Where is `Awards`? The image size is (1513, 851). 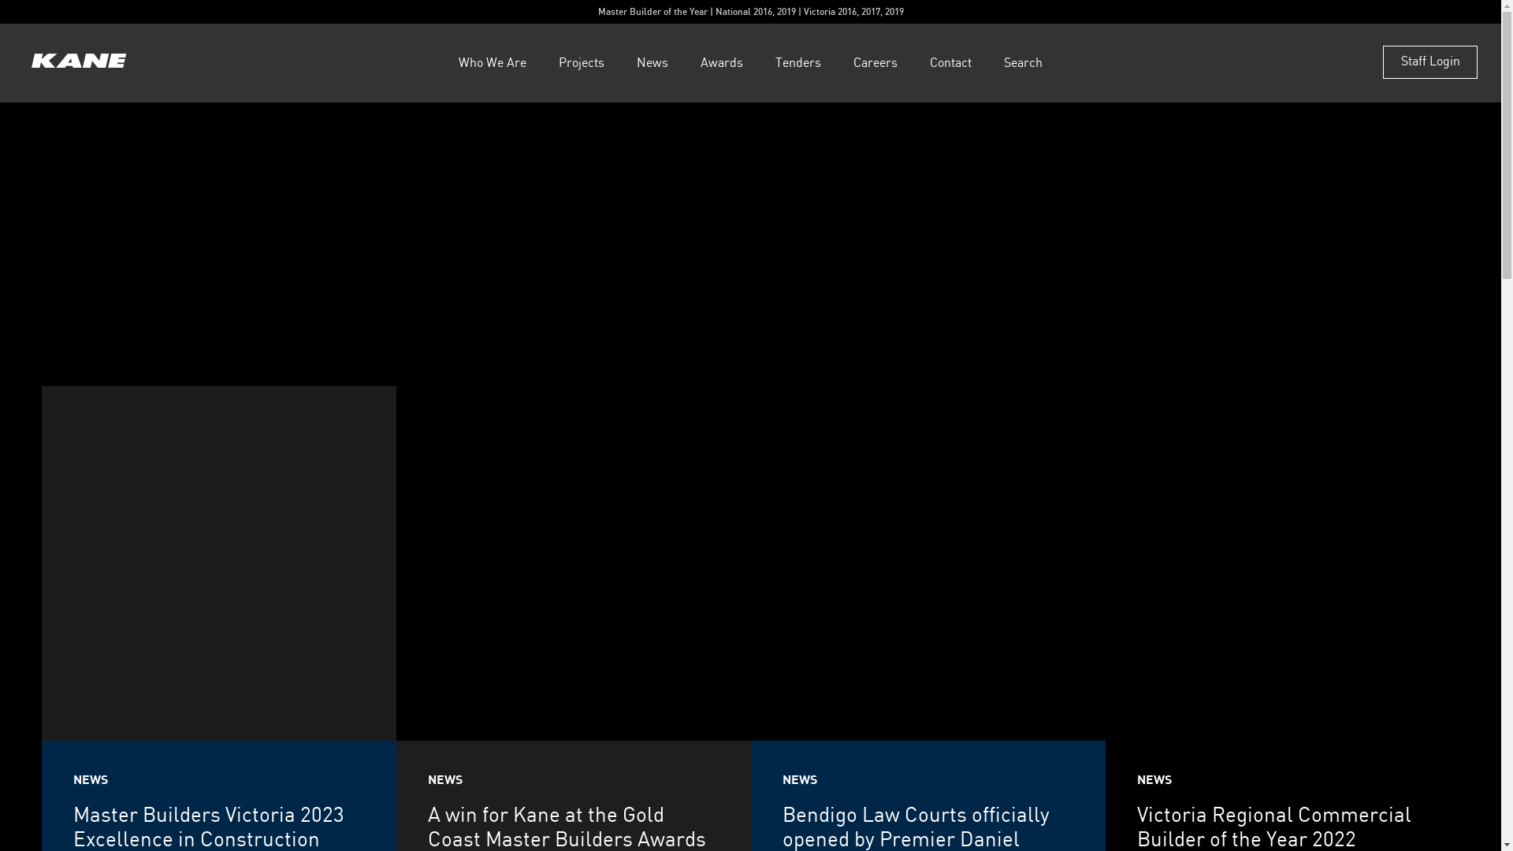 Awards is located at coordinates (722, 63).